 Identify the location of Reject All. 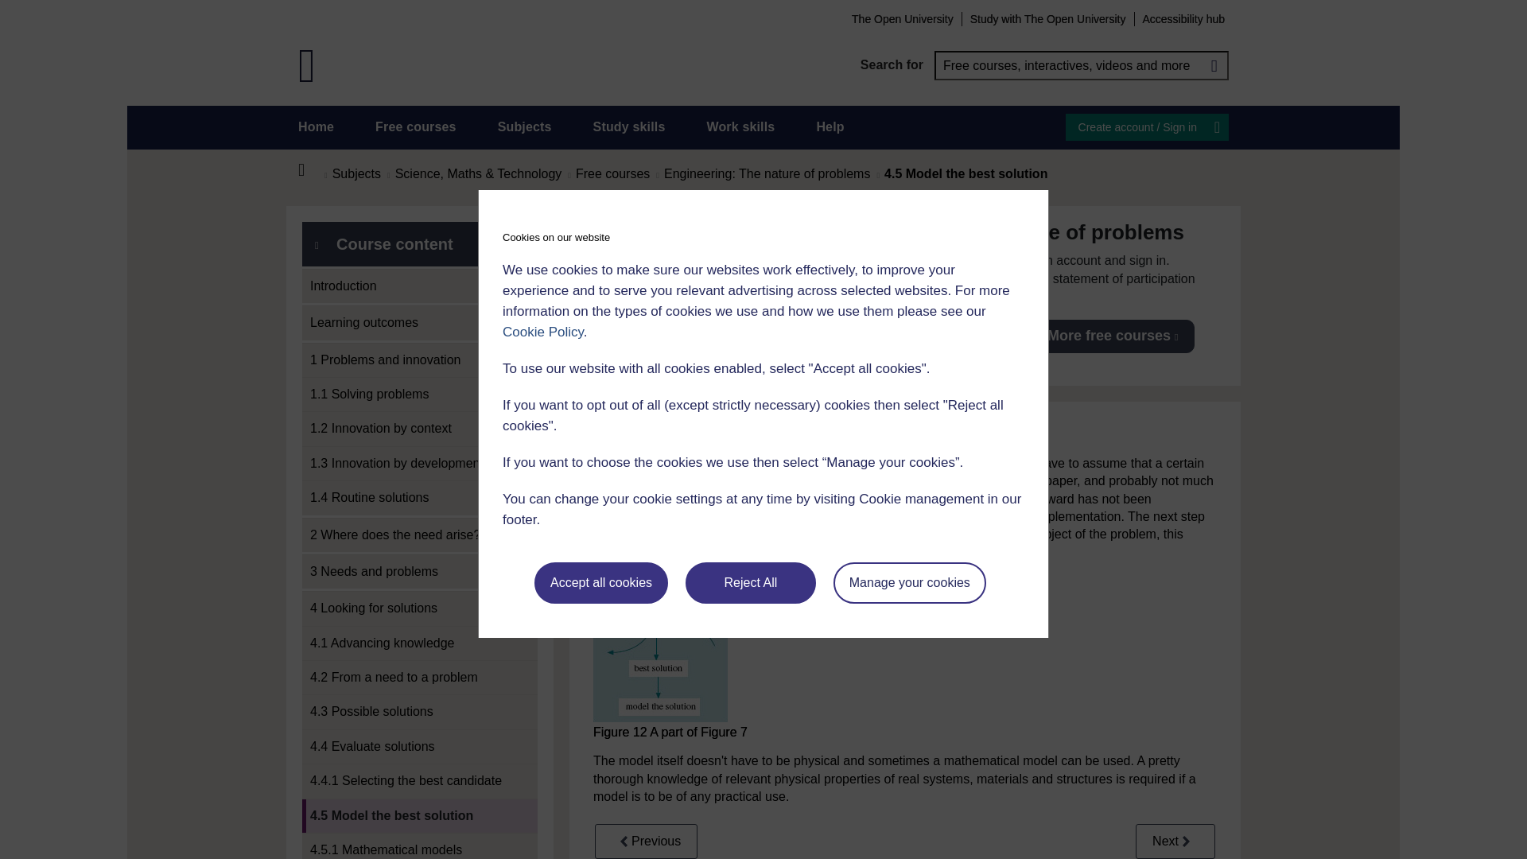
(751, 583).